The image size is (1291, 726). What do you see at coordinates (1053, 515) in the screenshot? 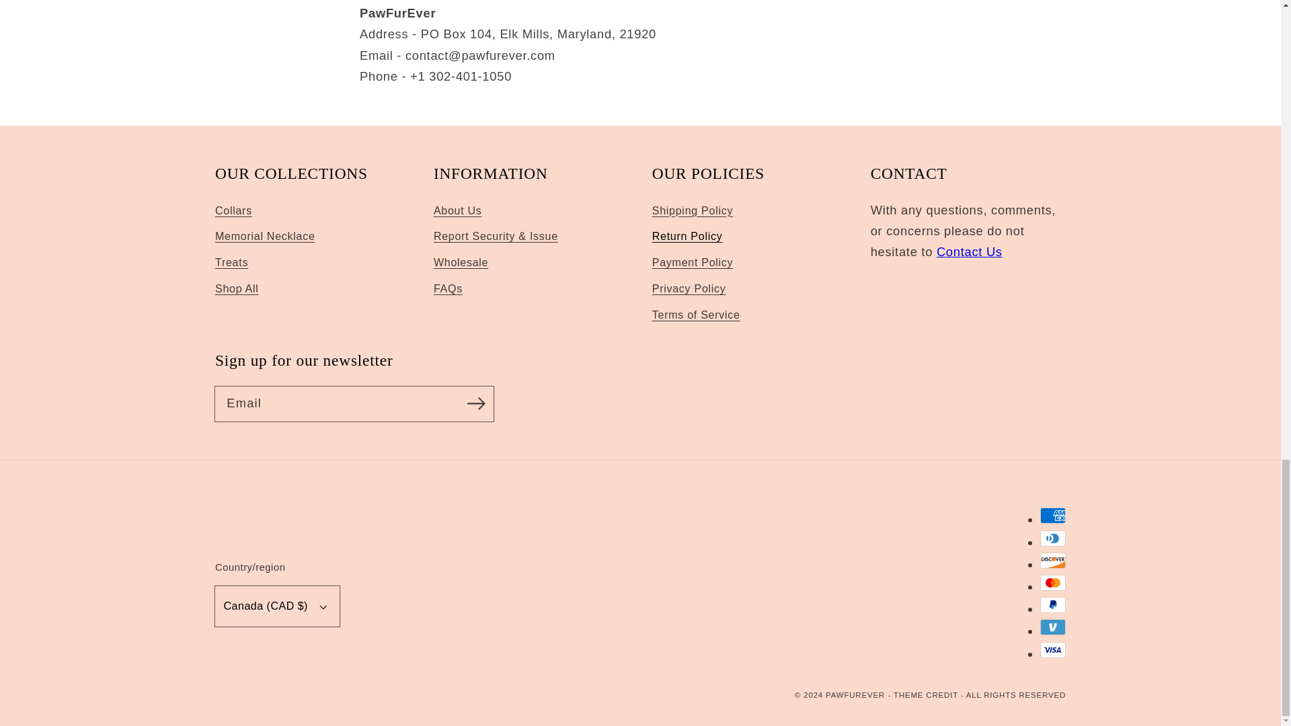
I see `American Express` at bounding box center [1053, 515].